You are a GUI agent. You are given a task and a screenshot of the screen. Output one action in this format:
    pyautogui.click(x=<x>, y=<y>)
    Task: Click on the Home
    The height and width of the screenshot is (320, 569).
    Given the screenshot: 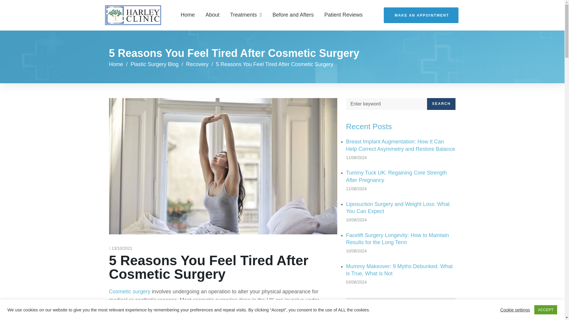 What is the action you would take?
    pyautogui.click(x=116, y=64)
    